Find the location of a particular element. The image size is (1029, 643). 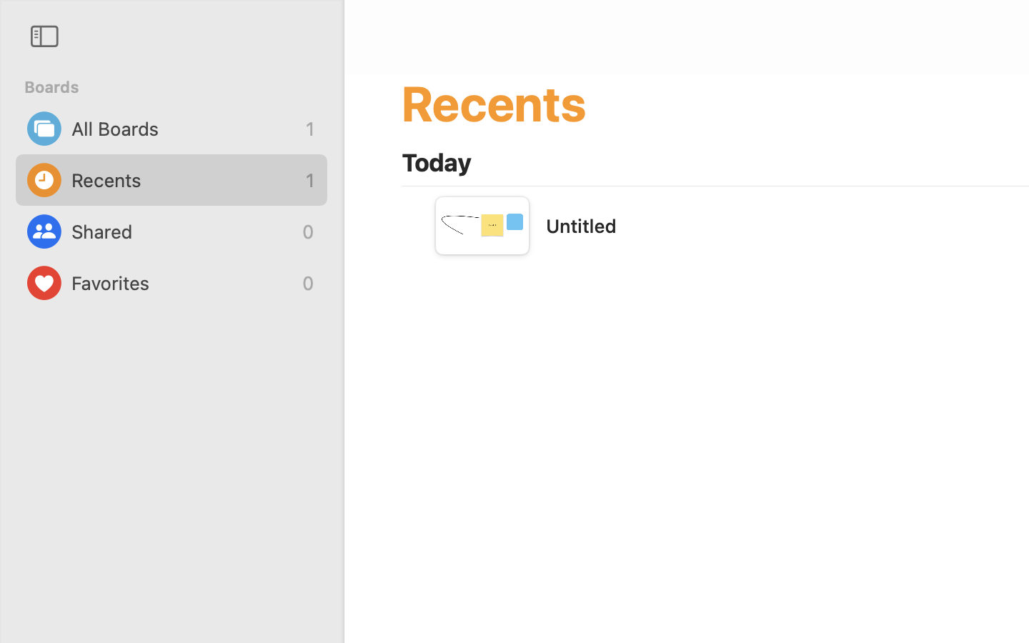

Recents is located at coordinates (185, 180).